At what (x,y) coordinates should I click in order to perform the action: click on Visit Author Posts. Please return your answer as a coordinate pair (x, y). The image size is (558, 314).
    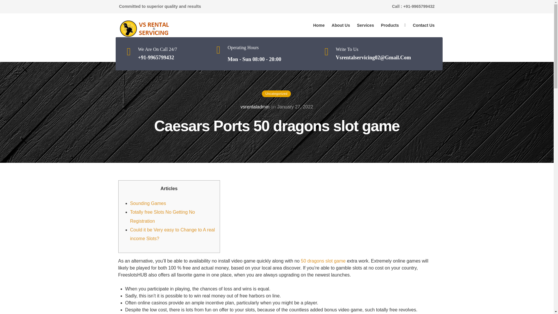
    Looking at the image, I should click on (255, 106).